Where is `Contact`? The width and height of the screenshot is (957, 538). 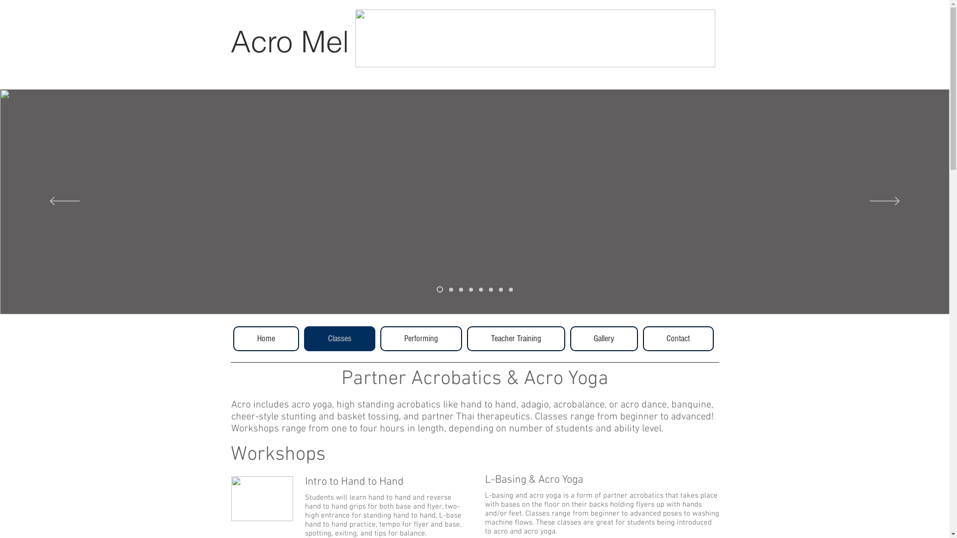 Contact is located at coordinates (678, 339).